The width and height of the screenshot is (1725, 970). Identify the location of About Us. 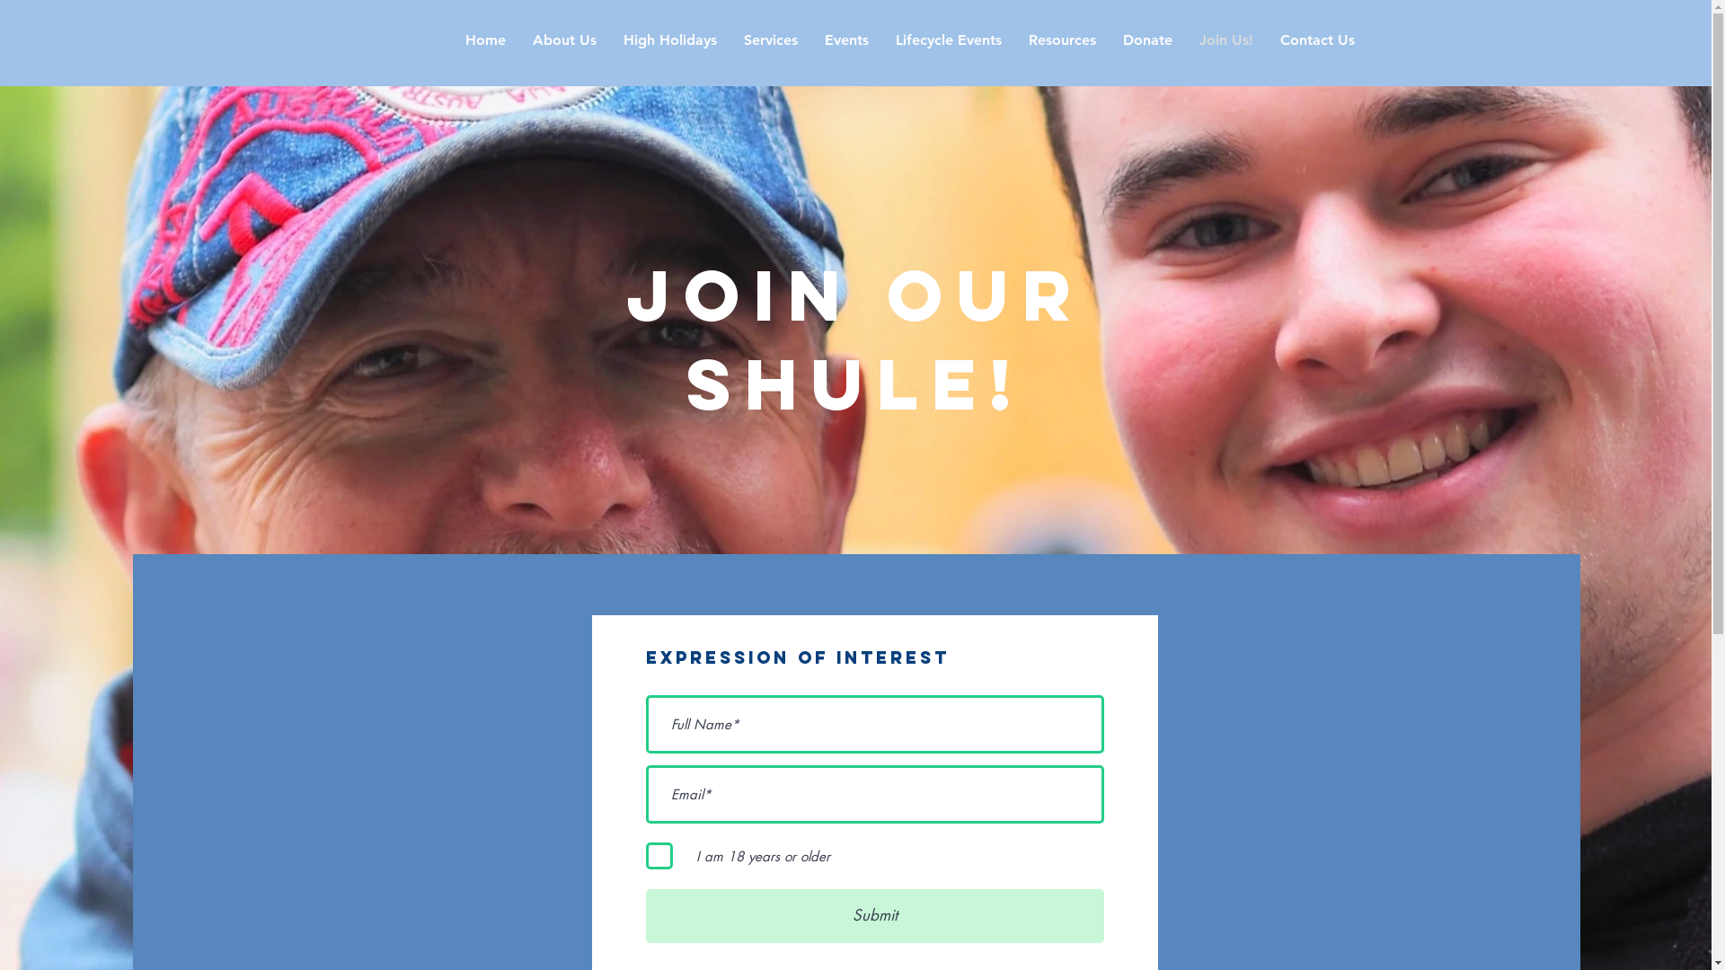
(564, 40).